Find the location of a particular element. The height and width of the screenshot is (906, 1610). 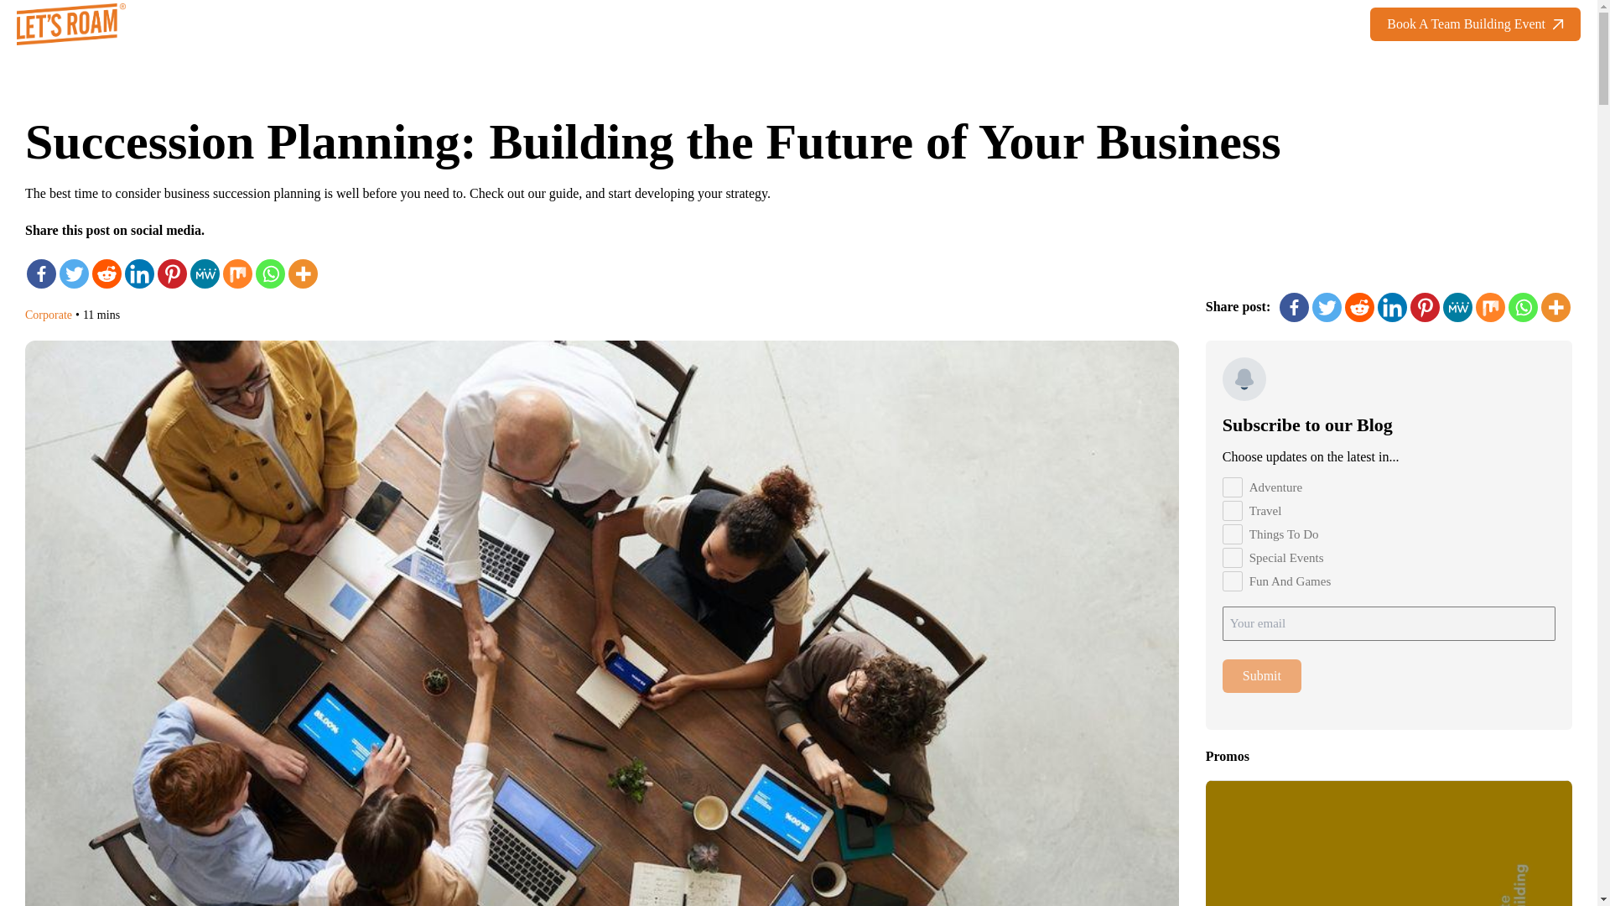

Mix is located at coordinates (238, 273).